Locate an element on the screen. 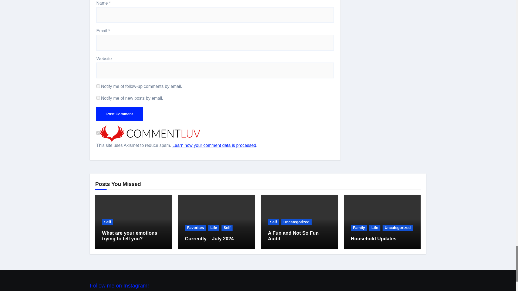 The width and height of the screenshot is (518, 291). CommentLuv is enabled is located at coordinates (150, 133).